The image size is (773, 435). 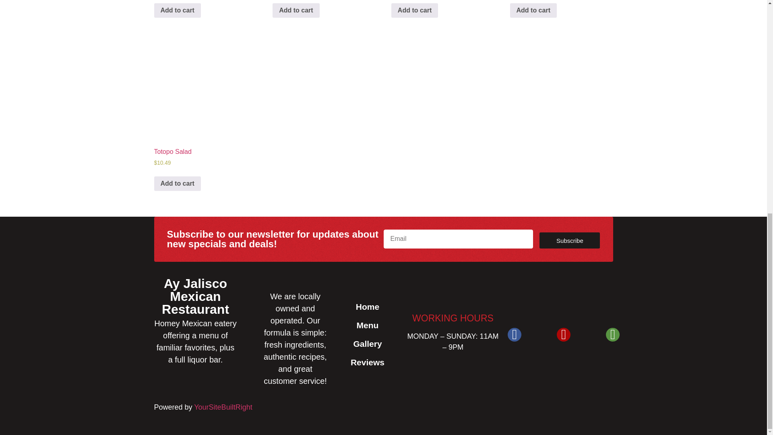 What do you see at coordinates (367, 344) in the screenshot?
I see `Gallery` at bounding box center [367, 344].